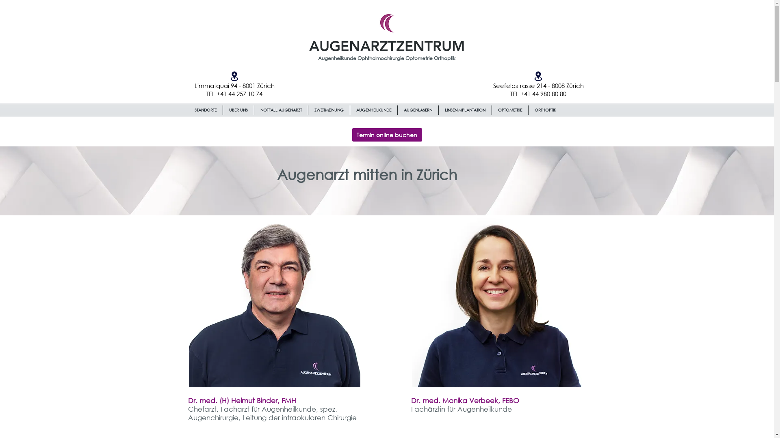  What do you see at coordinates (206, 110) in the screenshot?
I see `STANDORTE` at bounding box center [206, 110].